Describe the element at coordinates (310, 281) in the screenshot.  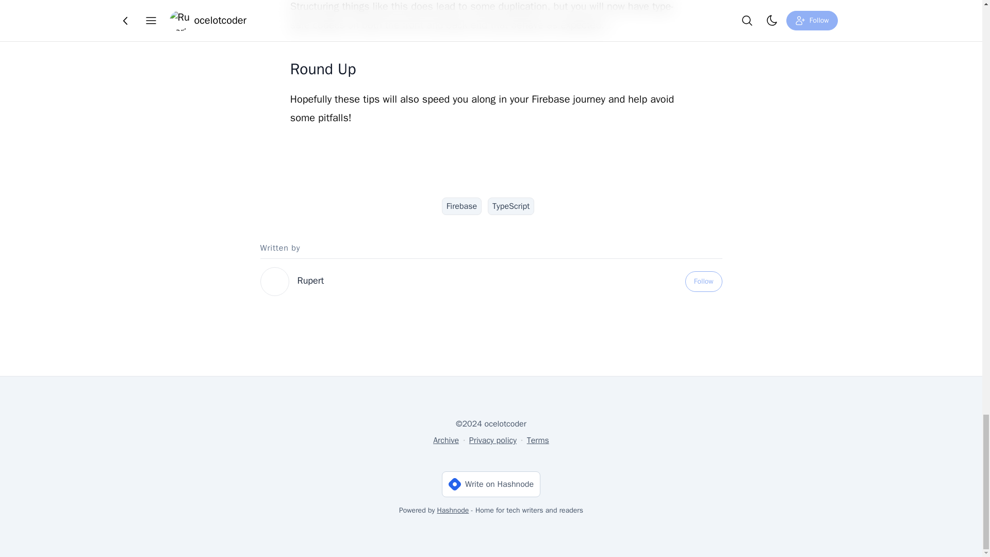
I see `Rupert` at that location.